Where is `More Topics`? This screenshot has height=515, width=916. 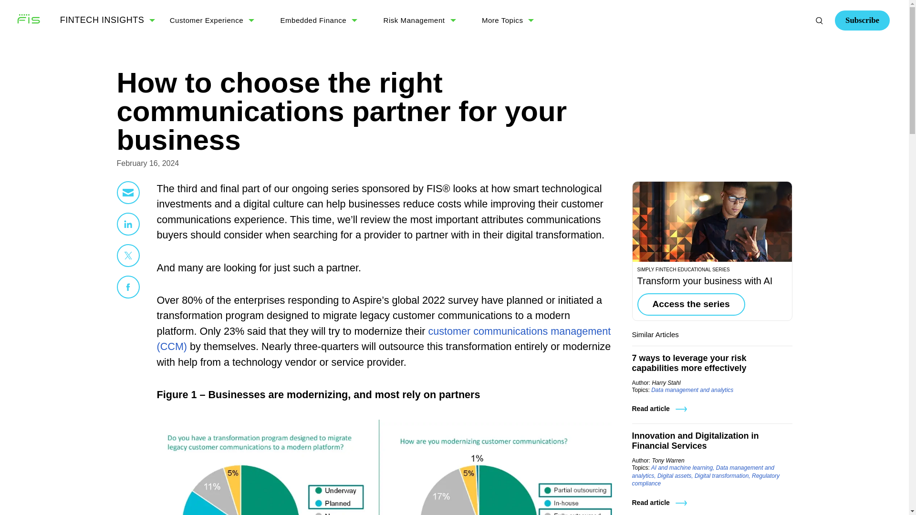 More Topics is located at coordinates (502, 20).